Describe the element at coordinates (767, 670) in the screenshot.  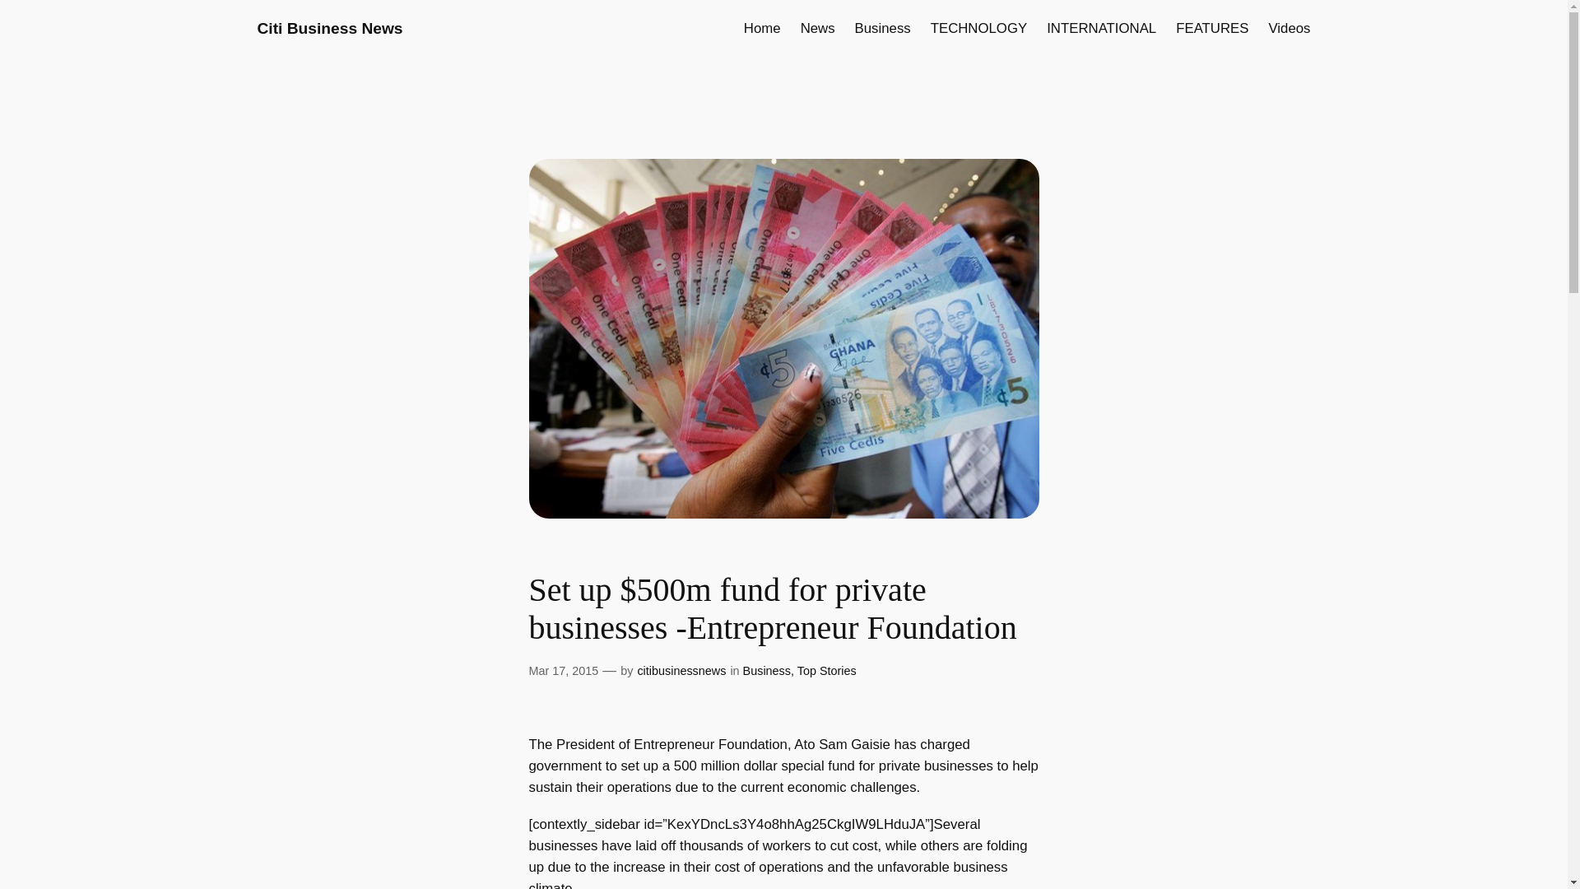
I see `Business` at that location.